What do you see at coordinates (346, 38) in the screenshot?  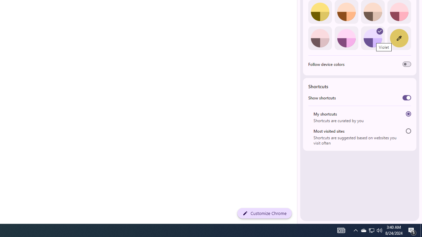 I see `Fuchsia` at bounding box center [346, 38].